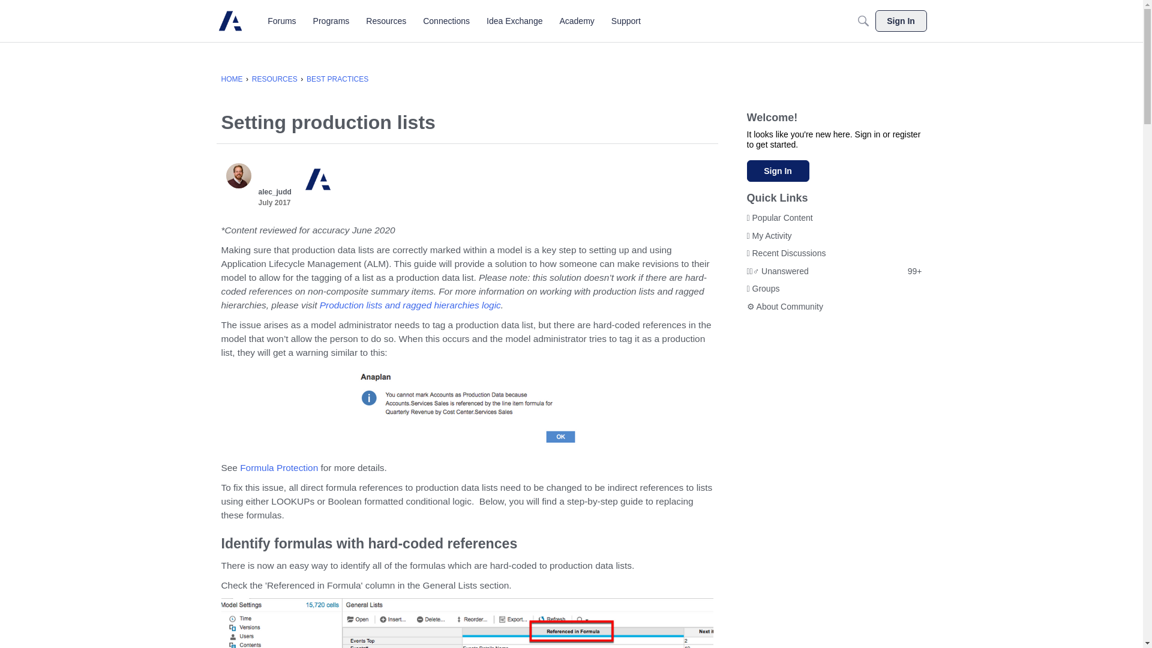 The width and height of the screenshot is (1152, 648). Describe the element at coordinates (274, 202) in the screenshot. I see `July 2017` at that location.